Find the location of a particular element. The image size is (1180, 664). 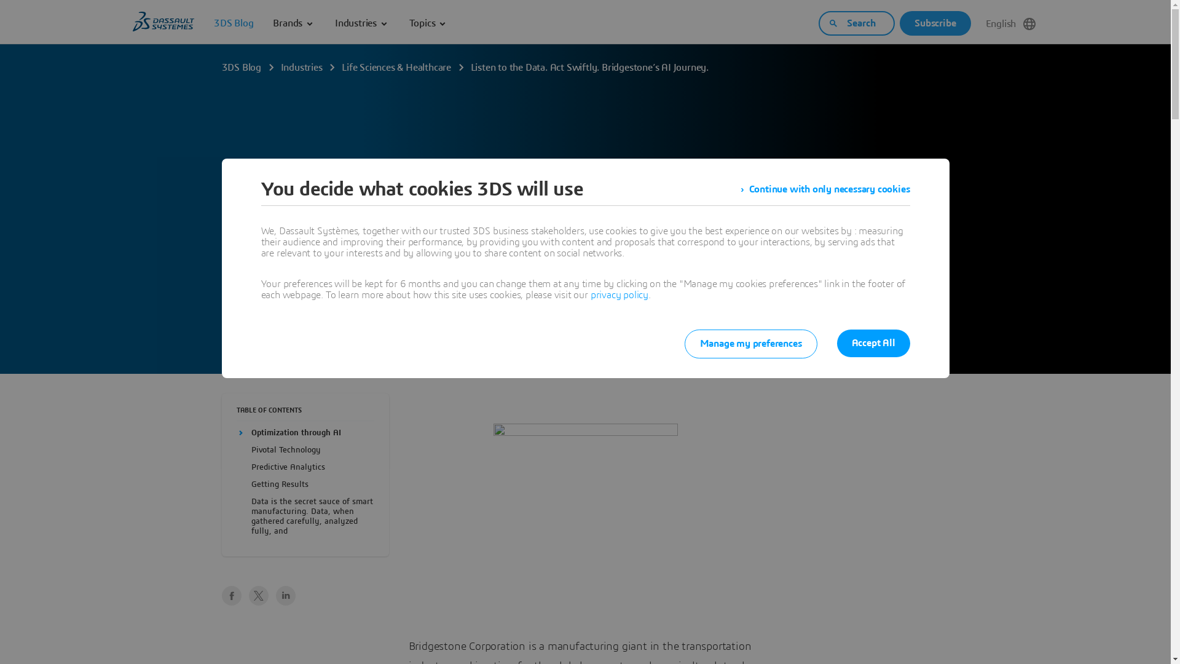

Getting Results is located at coordinates (279, 484).